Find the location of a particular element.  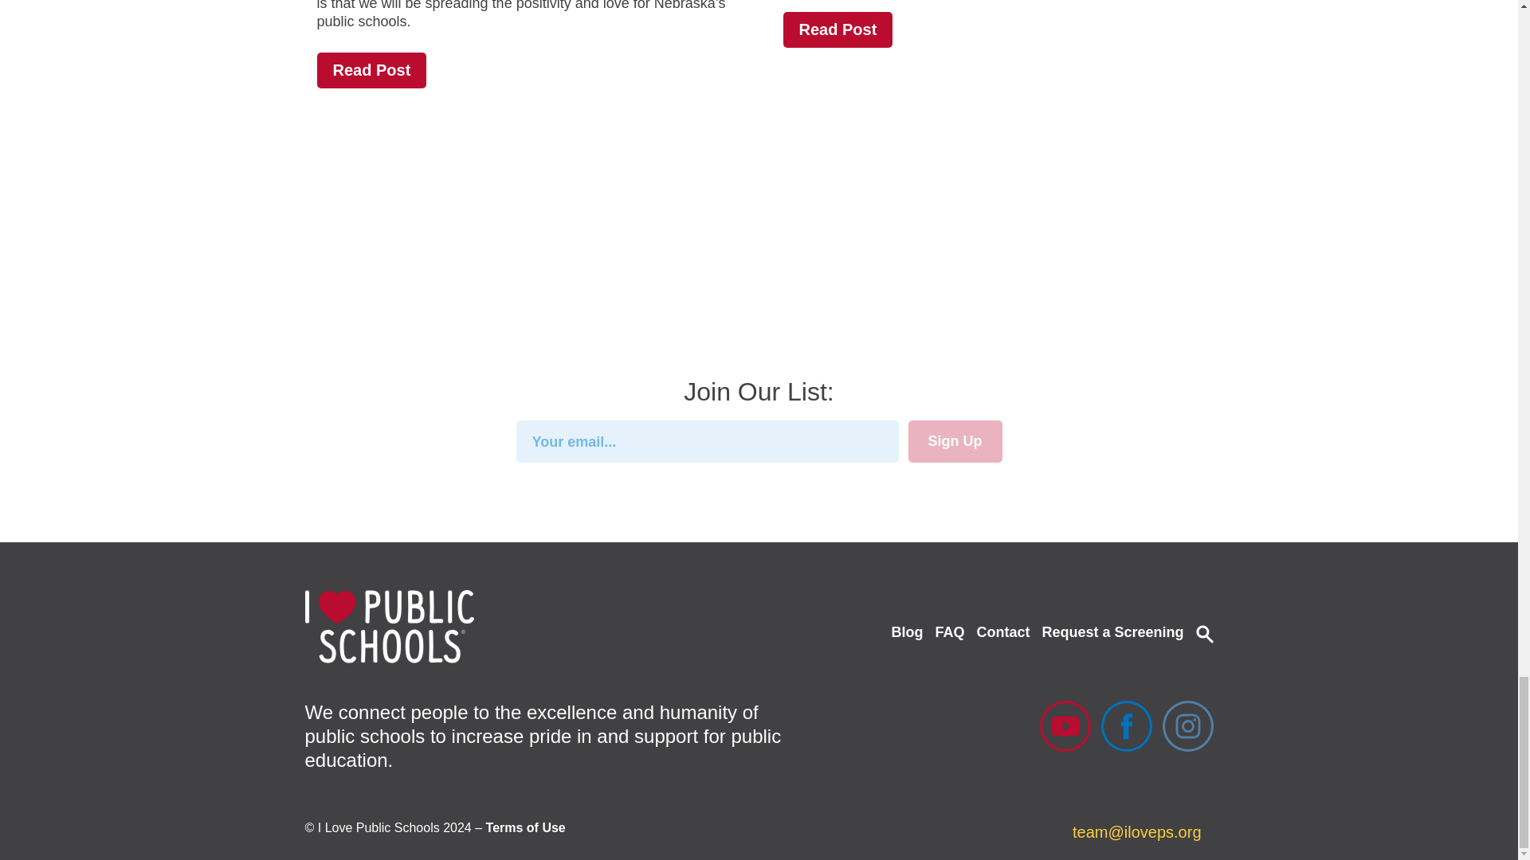

ILovePS on Youtube is located at coordinates (1064, 726).